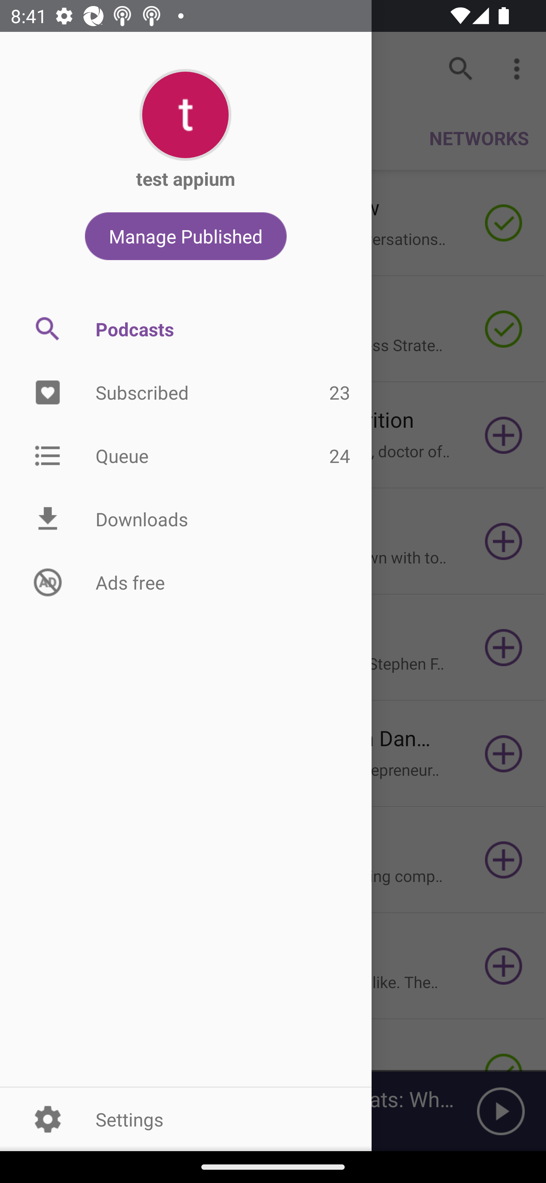 Image resolution: width=546 pixels, height=1183 pixels. I want to click on Picture Queue 24, so click(186, 455).